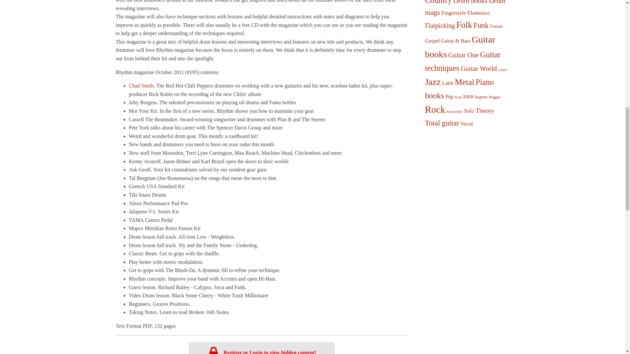 The image size is (630, 354). What do you see at coordinates (440, 25) in the screenshot?
I see `Flatpicking` at bounding box center [440, 25].